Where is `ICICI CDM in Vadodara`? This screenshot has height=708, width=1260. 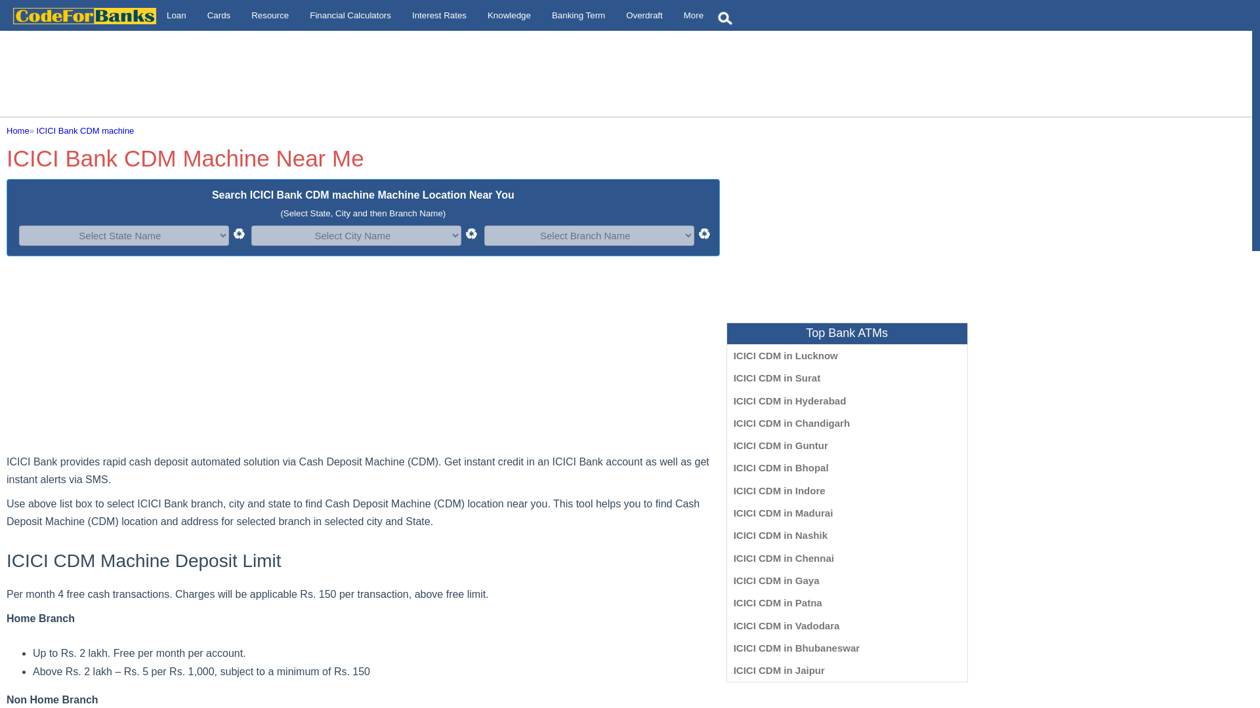
ICICI CDM in Vadodara is located at coordinates (786, 625).